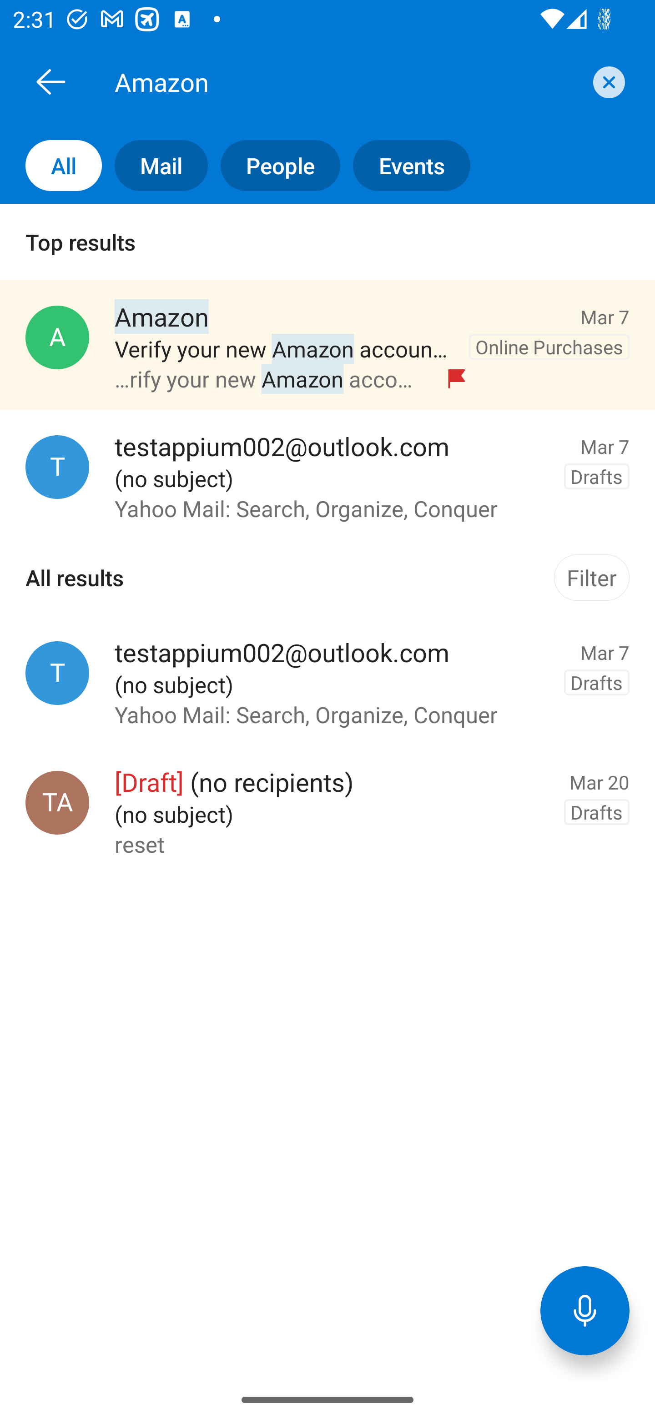 The width and height of the screenshot is (655, 1419). I want to click on Filter, so click(591, 577).